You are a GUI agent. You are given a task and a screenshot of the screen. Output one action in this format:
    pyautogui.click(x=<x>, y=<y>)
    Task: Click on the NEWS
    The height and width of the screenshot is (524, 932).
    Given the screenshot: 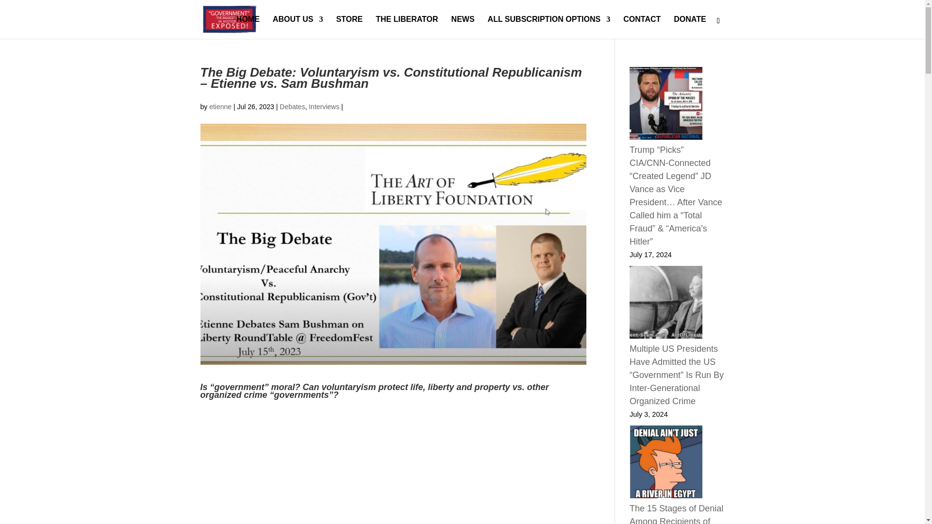 What is the action you would take?
    pyautogui.click(x=463, y=27)
    